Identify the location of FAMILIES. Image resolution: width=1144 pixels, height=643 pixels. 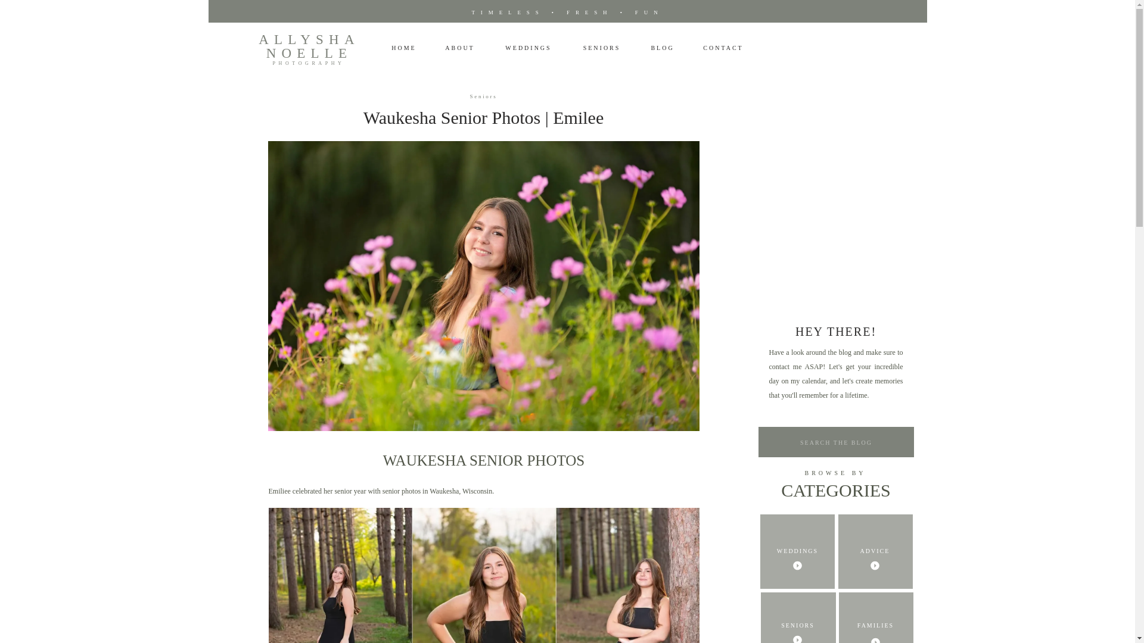
(876, 626).